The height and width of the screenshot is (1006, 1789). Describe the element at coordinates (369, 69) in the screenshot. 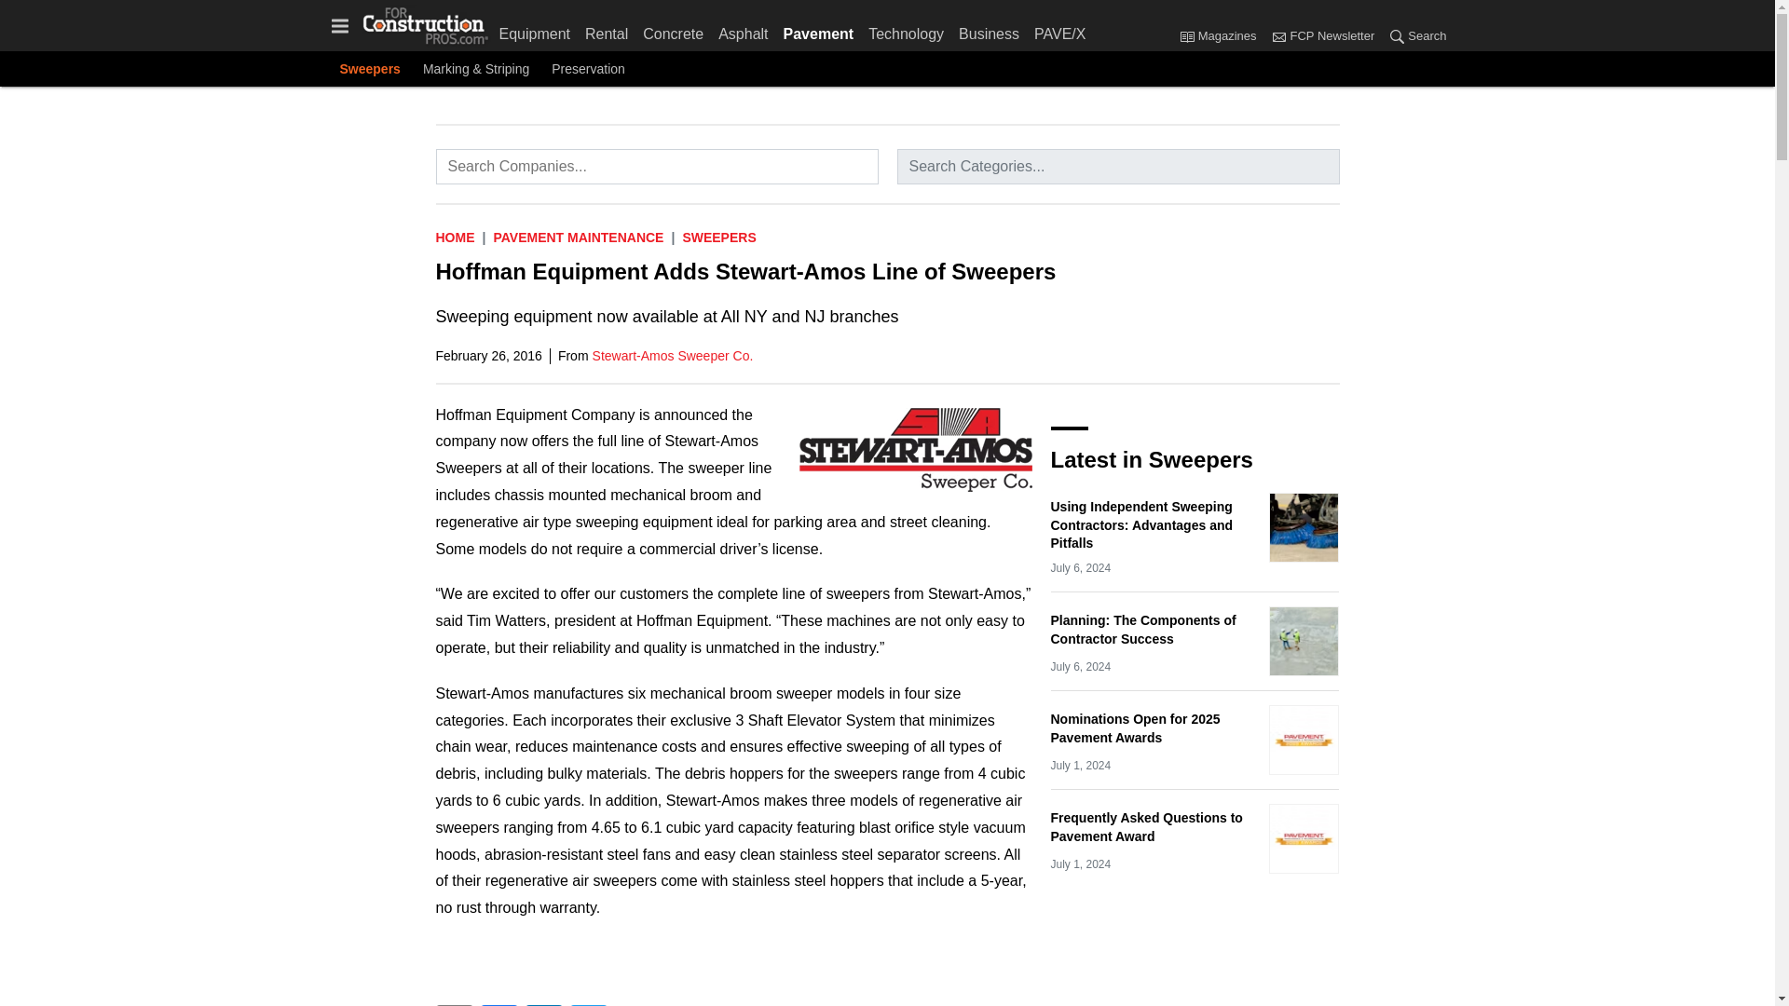

I see `Sweepers` at that location.